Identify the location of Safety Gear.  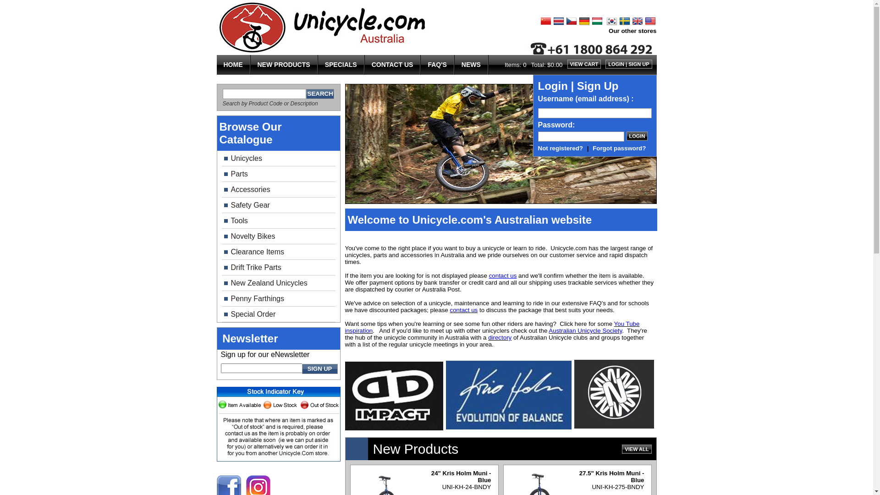
(279, 205).